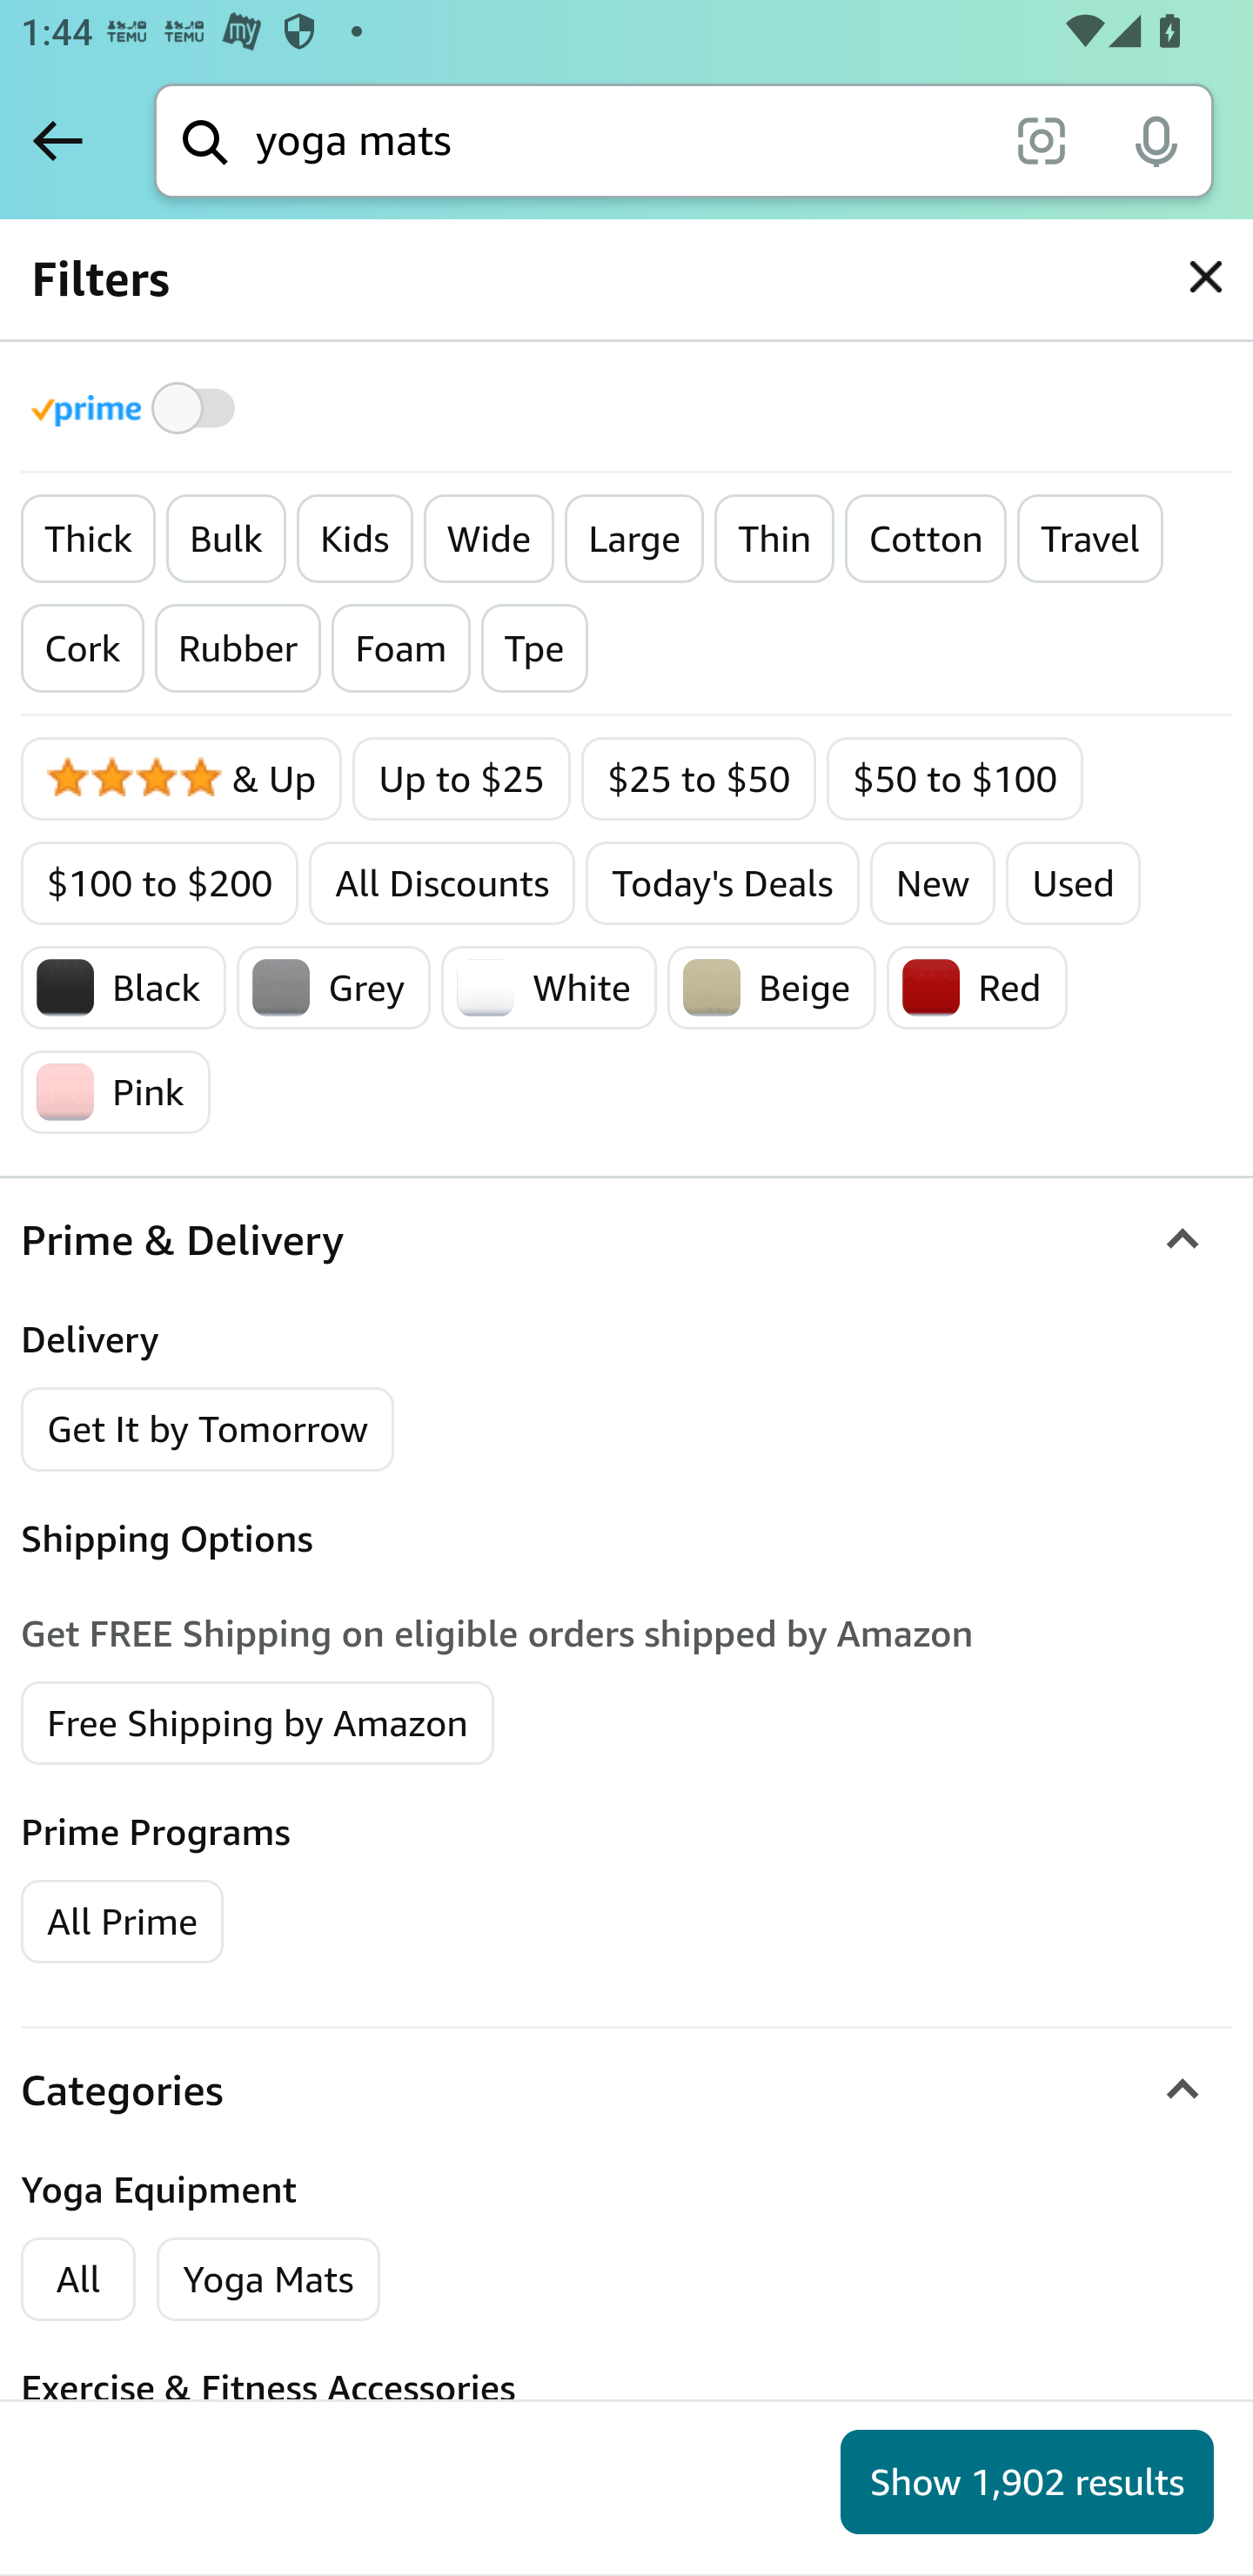 The image size is (1253, 2576). What do you see at coordinates (183, 779) in the screenshot?
I see `4 Stars & Up` at bounding box center [183, 779].